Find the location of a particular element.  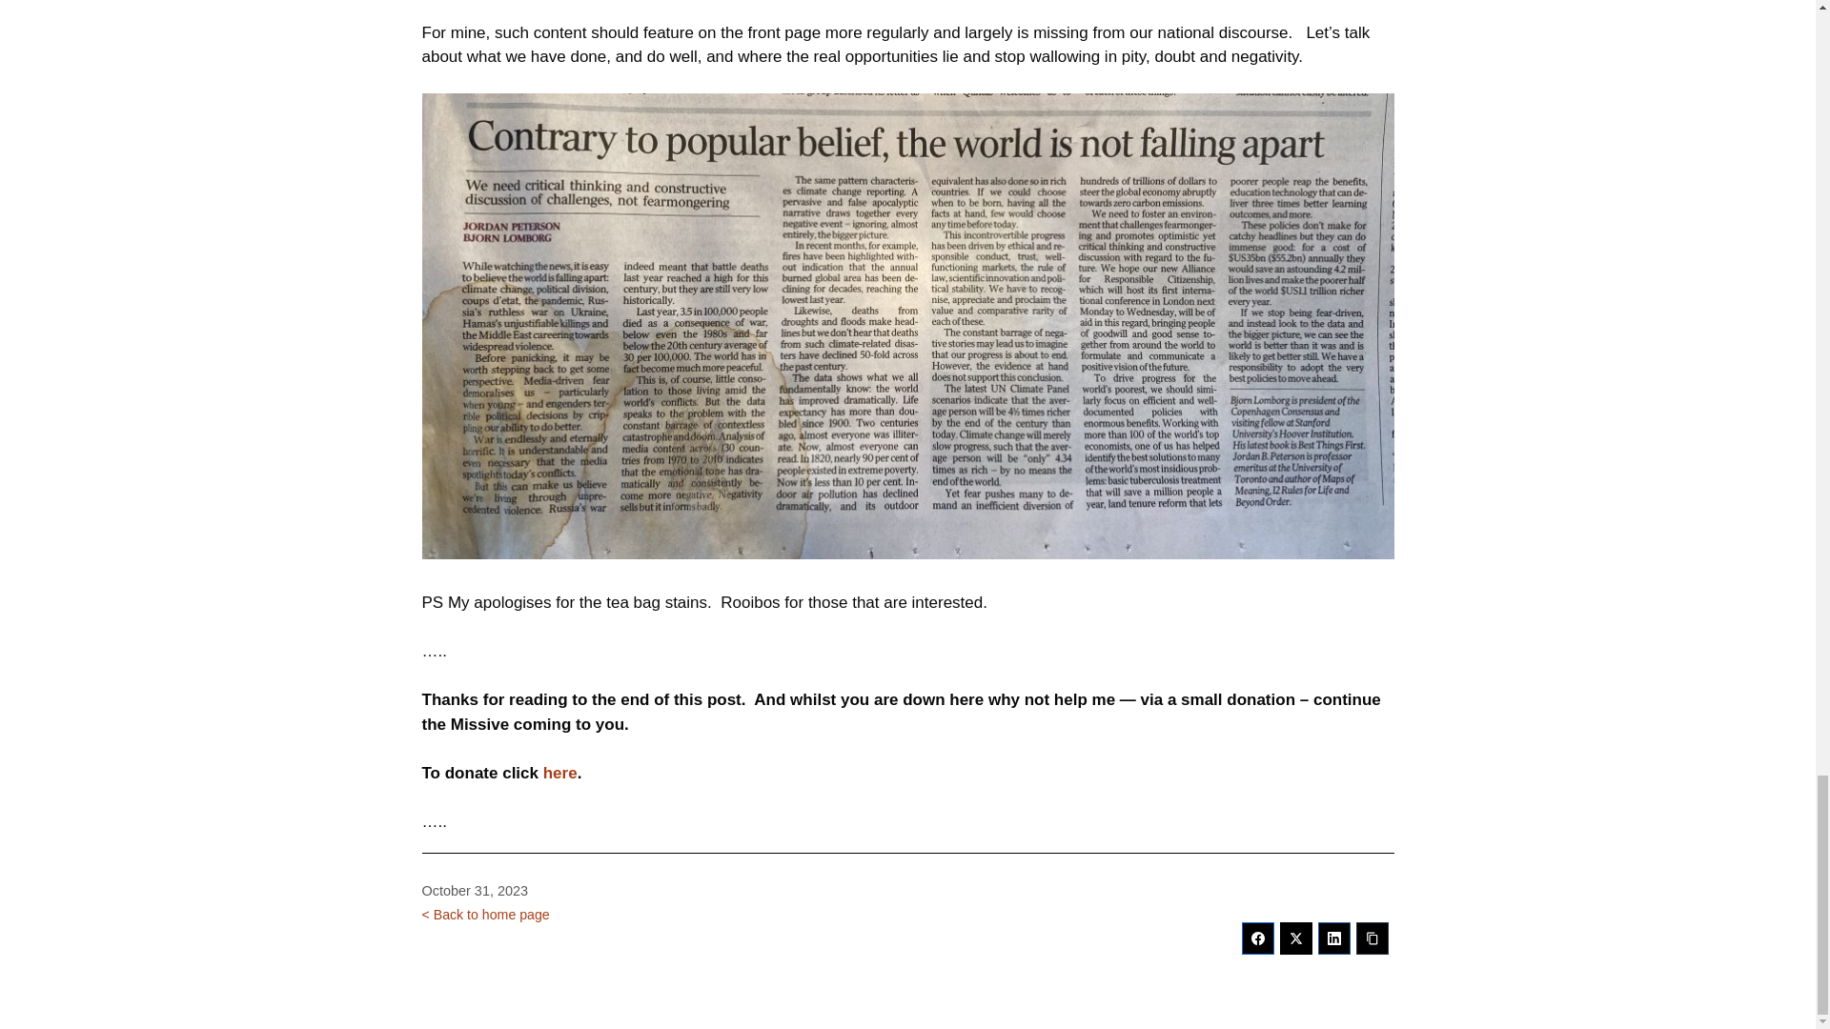

here is located at coordinates (560, 773).